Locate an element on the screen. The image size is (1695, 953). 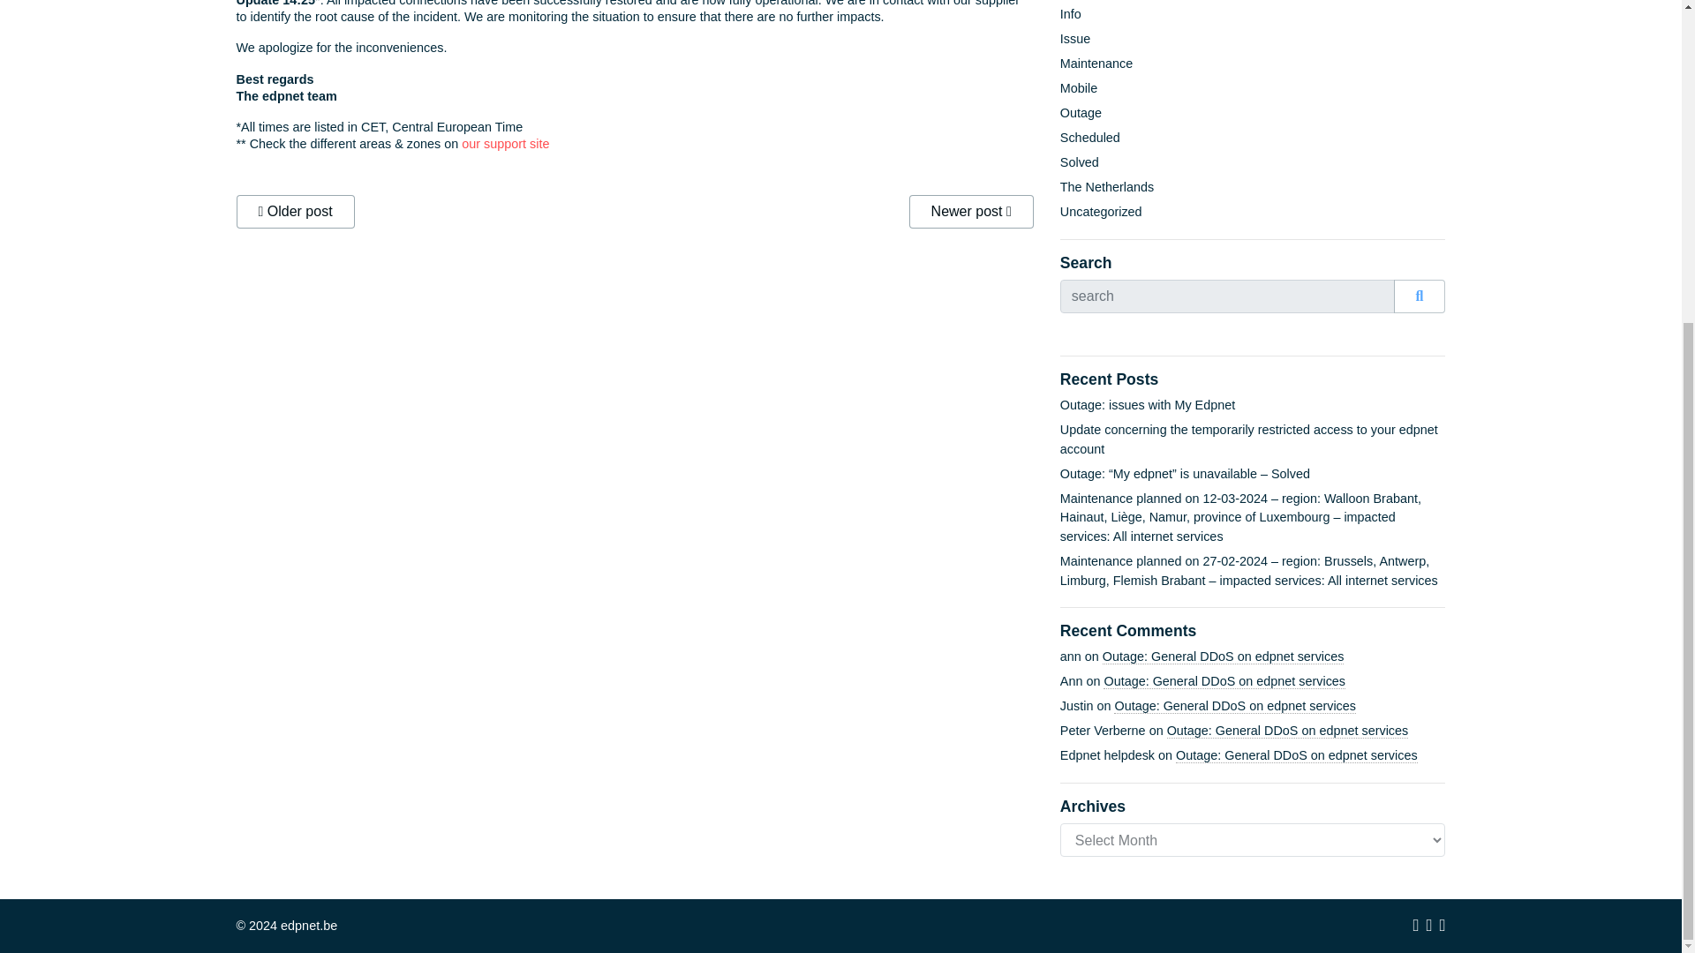
Outage: General DDoS on edpnet services is located at coordinates (1224, 681).